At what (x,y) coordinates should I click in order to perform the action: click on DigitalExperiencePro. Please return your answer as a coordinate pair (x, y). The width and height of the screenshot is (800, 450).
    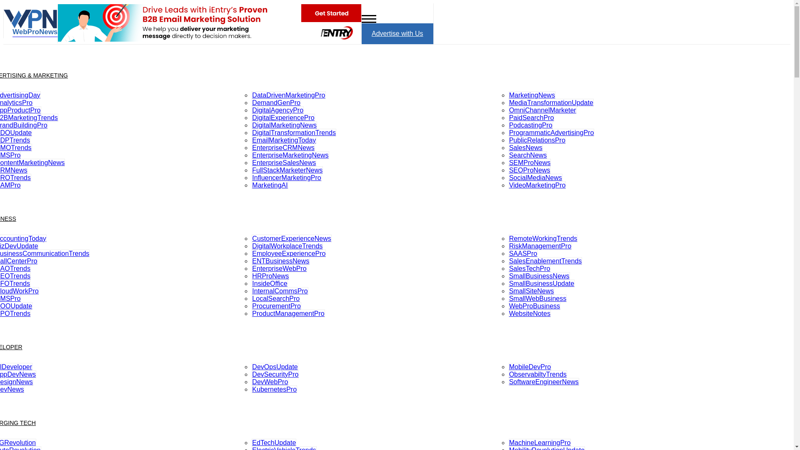
    Looking at the image, I should click on (283, 117).